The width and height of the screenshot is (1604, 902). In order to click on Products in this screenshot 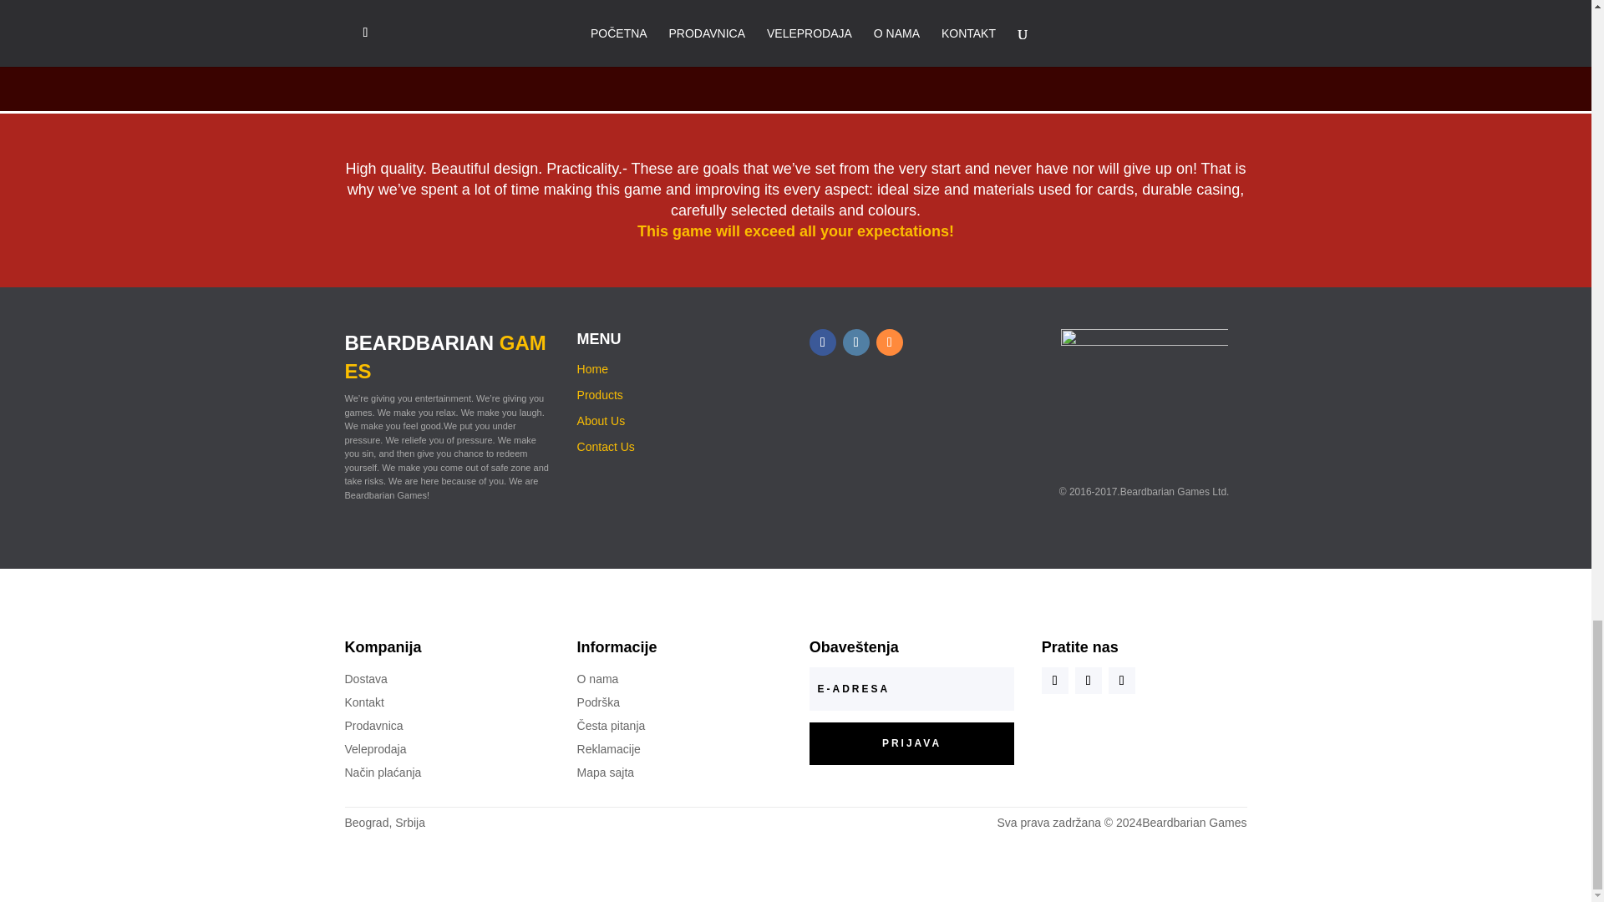, I will do `click(600, 394)`.